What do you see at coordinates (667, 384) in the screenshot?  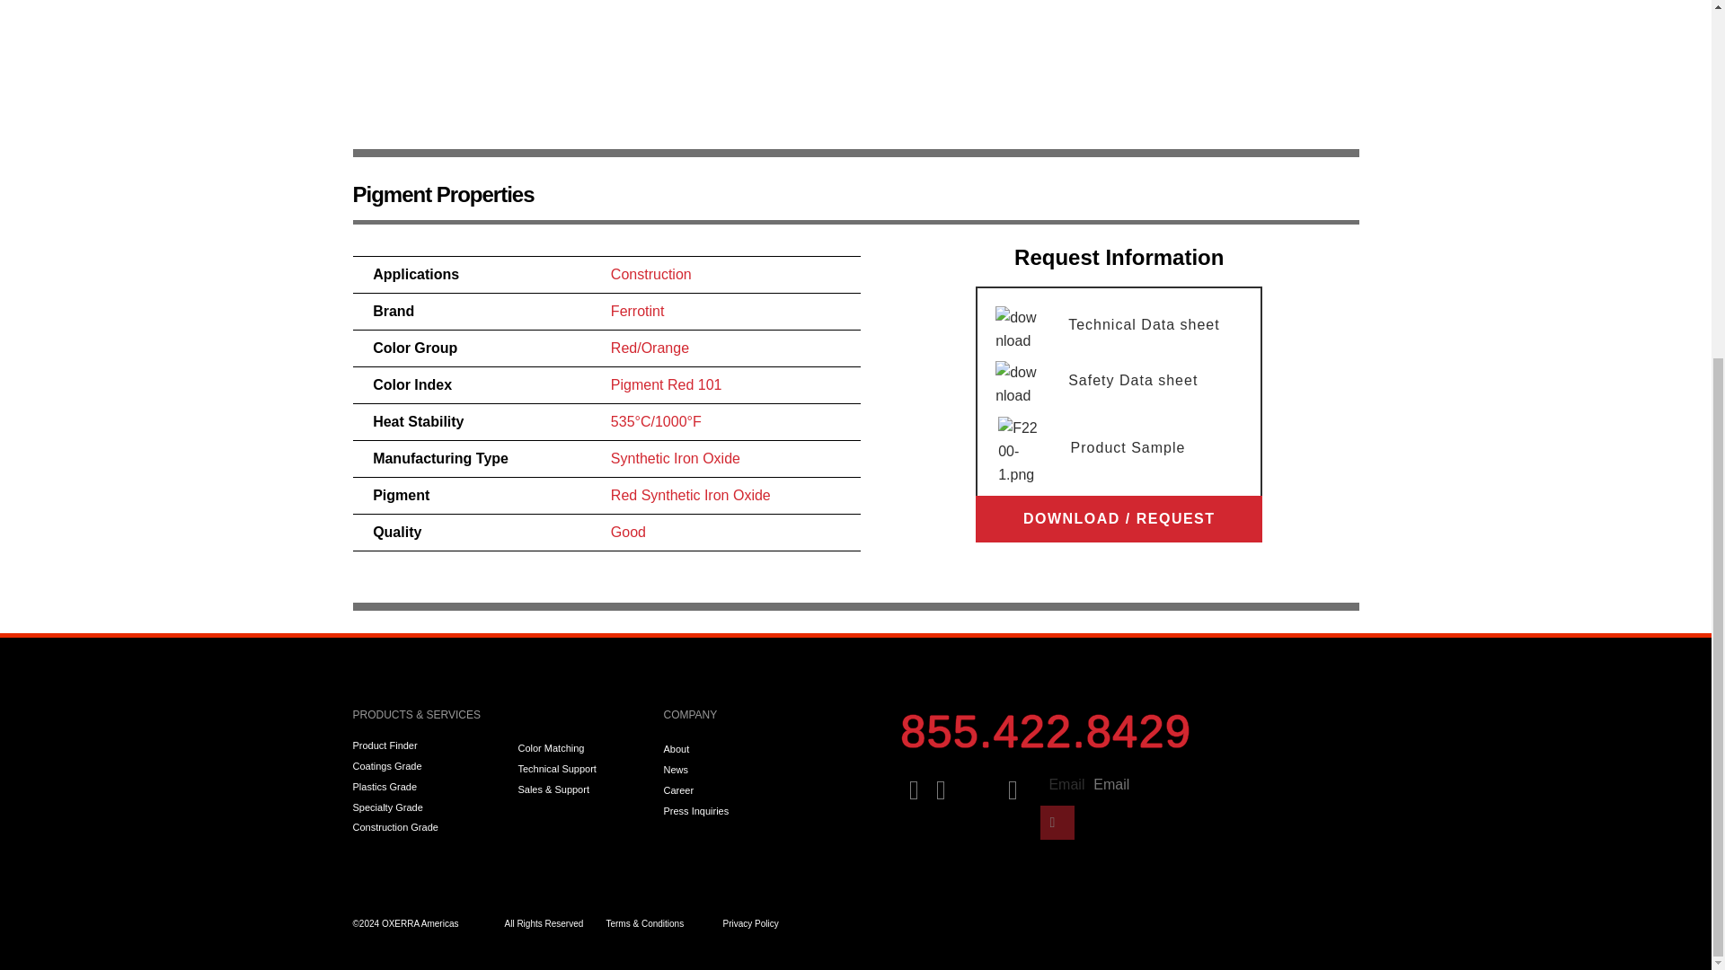 I see `Pigment Red 101` at bounding box center [667, 384].